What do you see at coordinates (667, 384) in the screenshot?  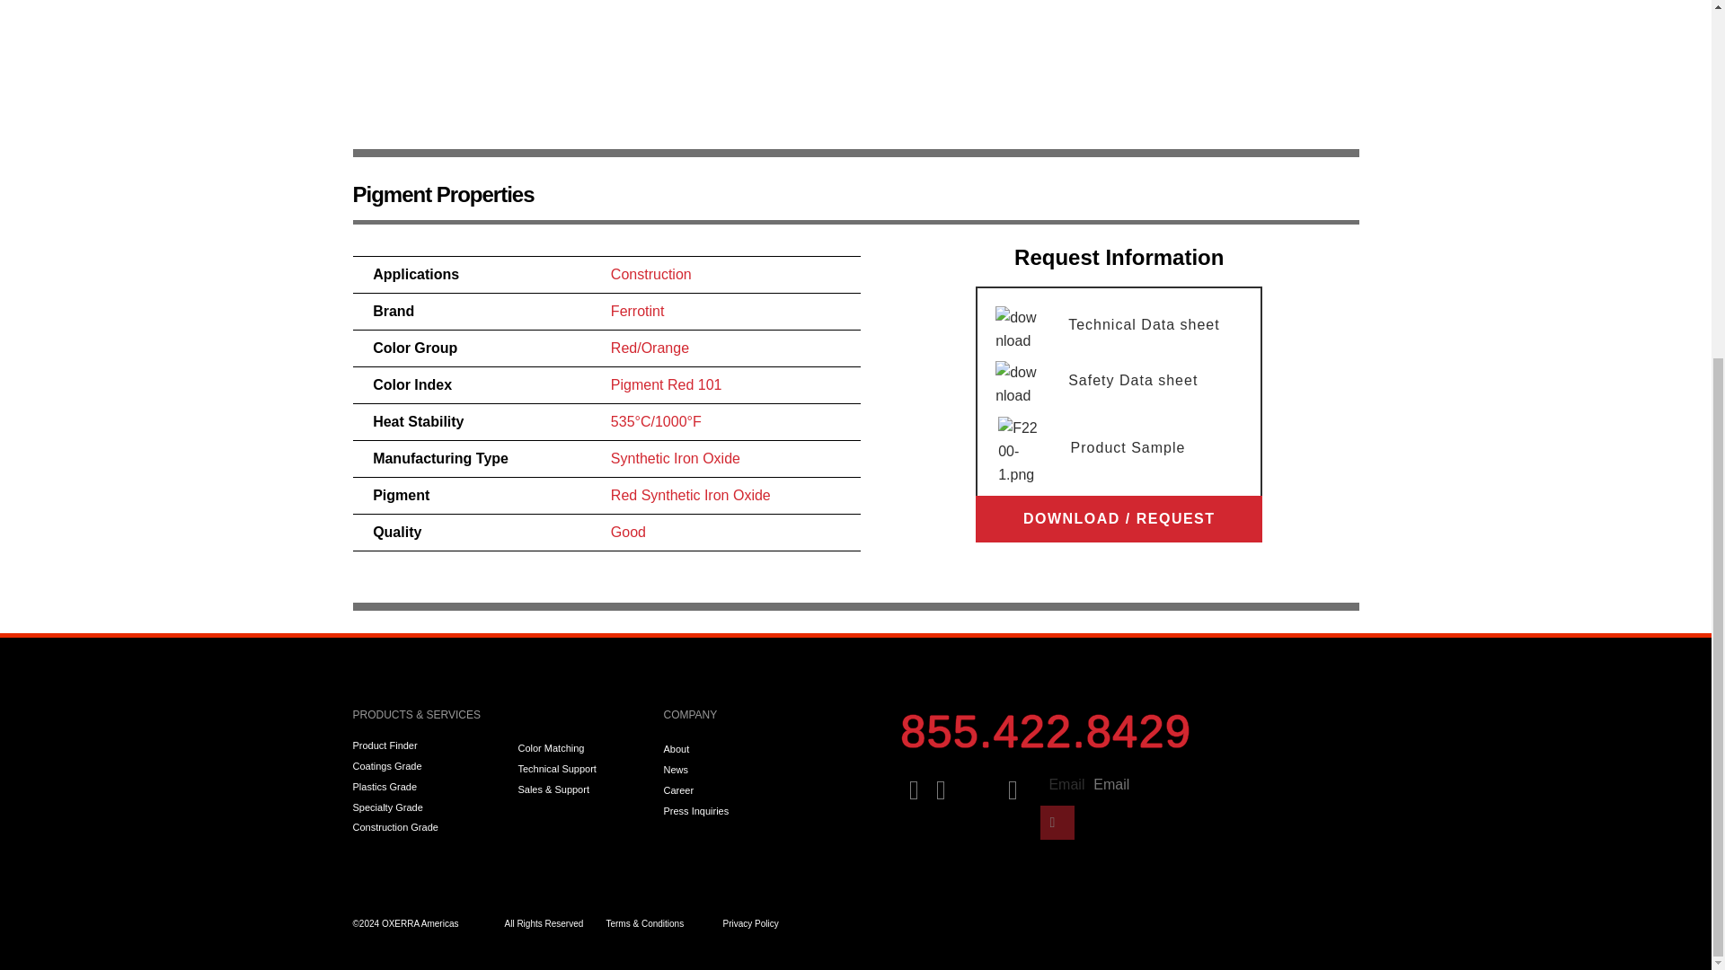 I see `Pigment Red 101` at bounding box center [667, 384].